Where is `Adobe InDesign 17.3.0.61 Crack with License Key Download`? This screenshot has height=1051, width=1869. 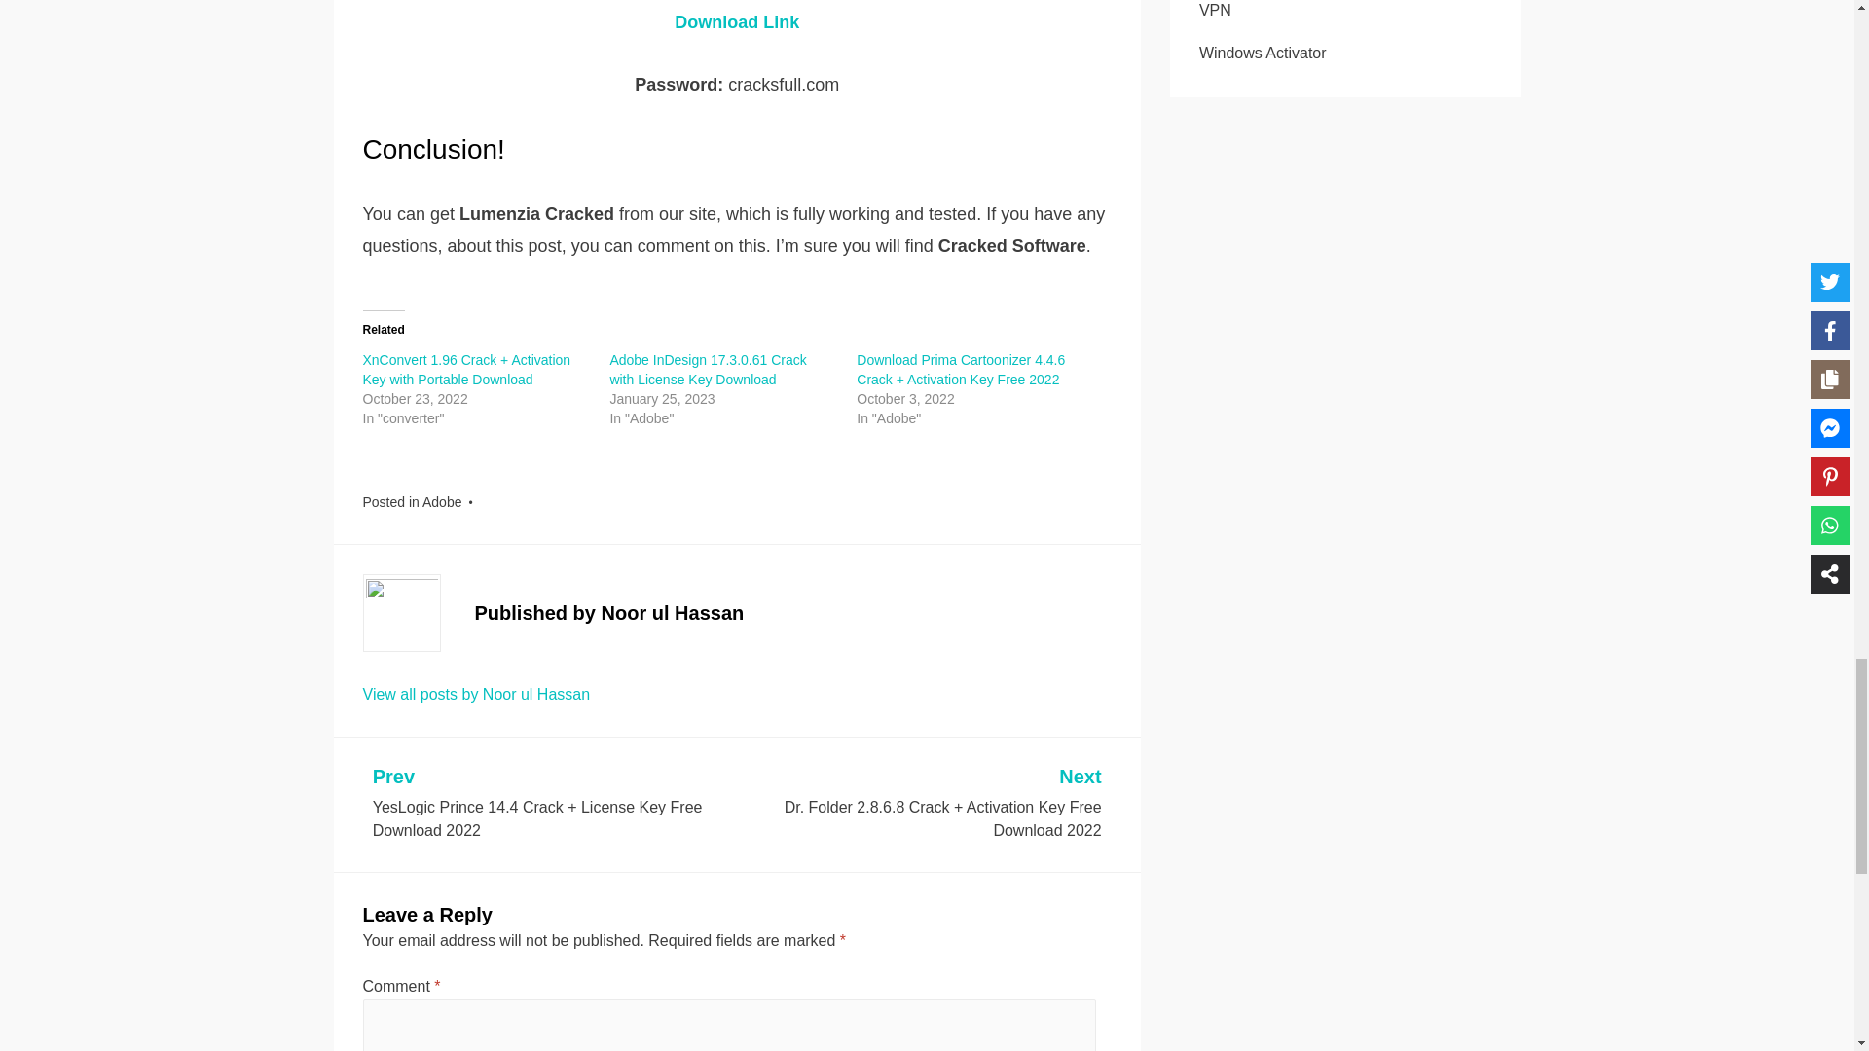 Adobe InDesign 17.3.0.61 Crack with License Key Download is located at coordinates (707, 370).